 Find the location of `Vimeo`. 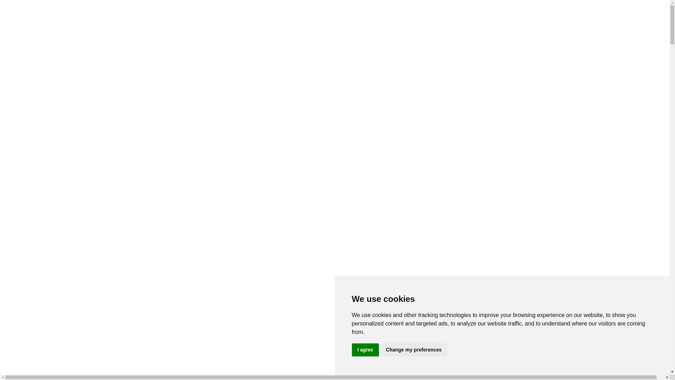

Vimeo is located at coordinates (19, 96).